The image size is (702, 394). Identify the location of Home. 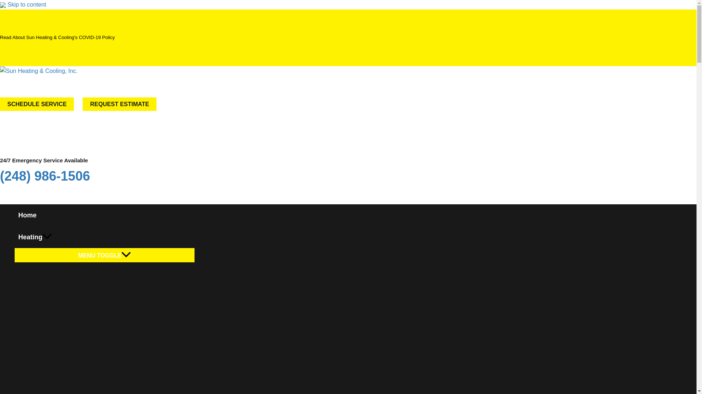
(105, 215).